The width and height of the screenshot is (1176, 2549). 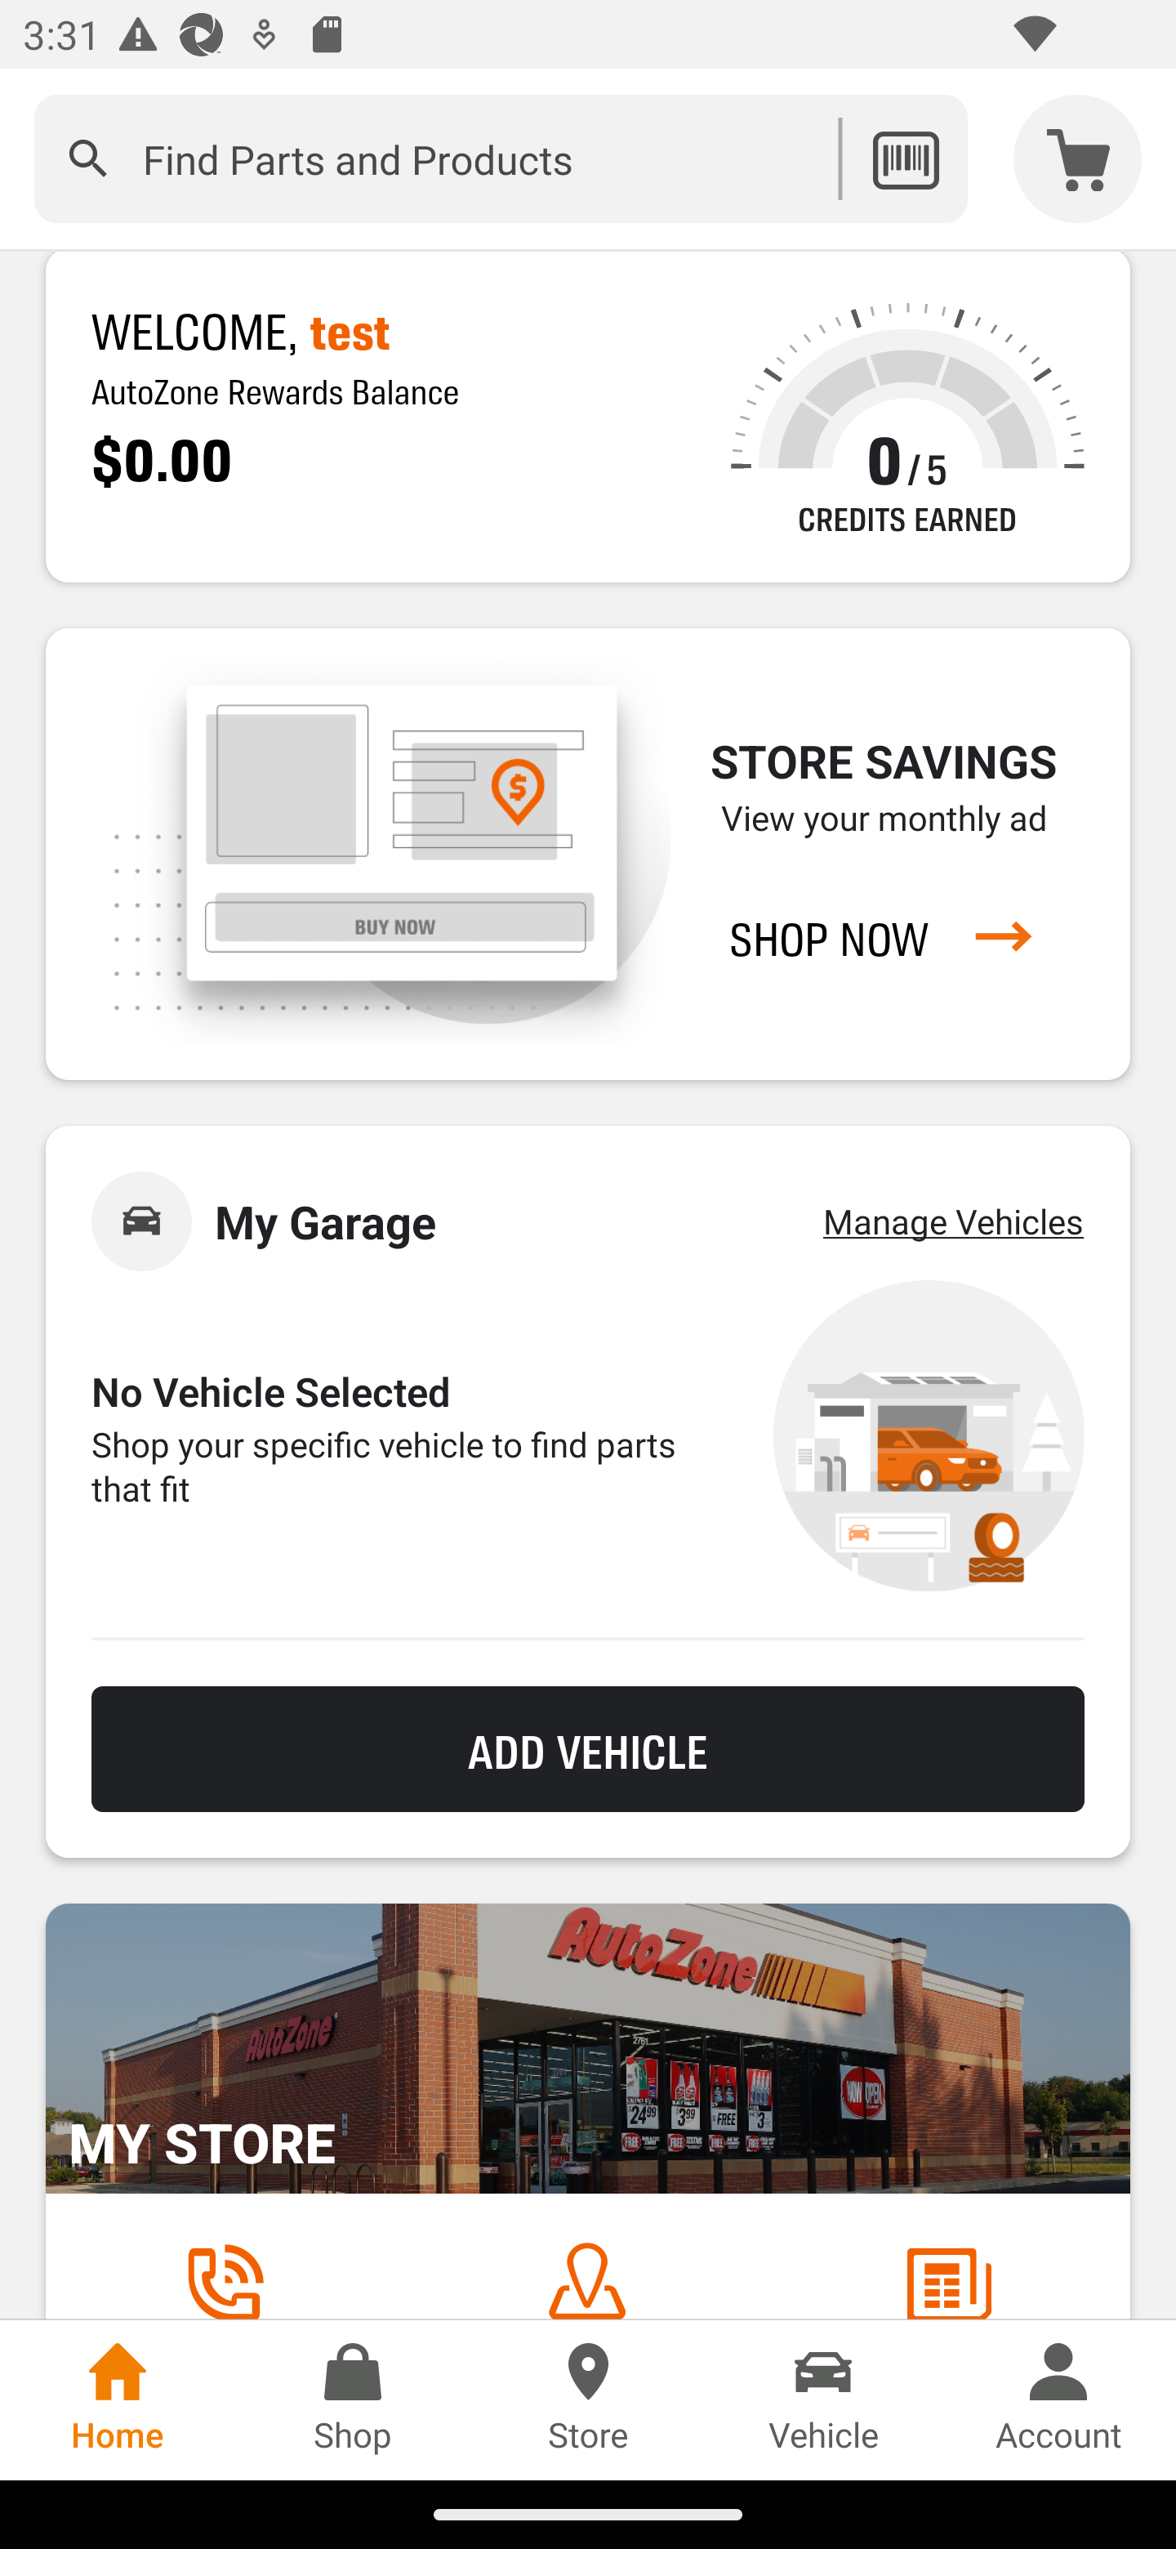 I want to click on Call Store , so click(x=224, y=2279).